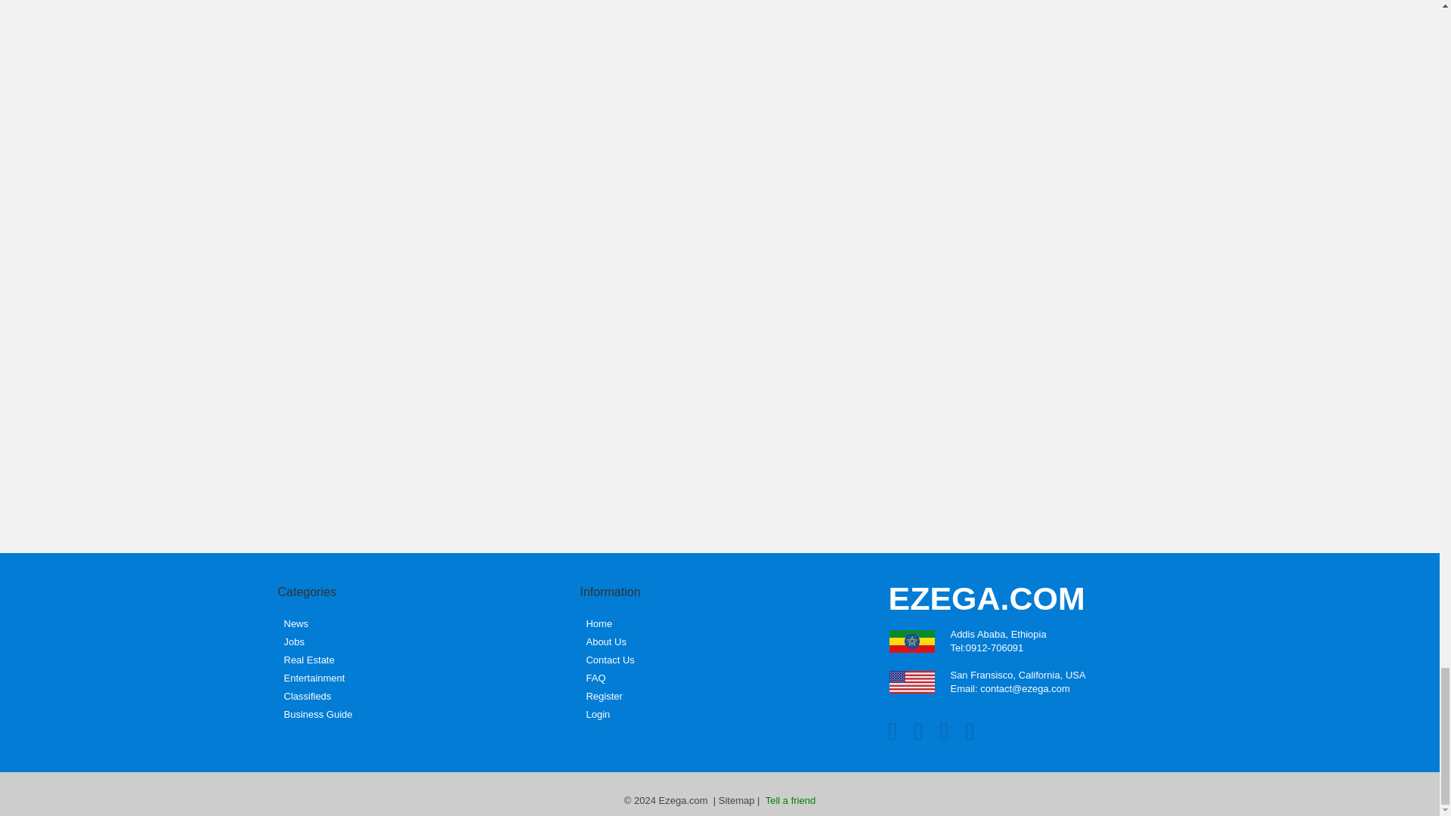 This screenshot has height=816, width=1451. What do you see at coordinates (295, 642) in the screenshot?
I see `Jobs` at bounding box center [295, 642].